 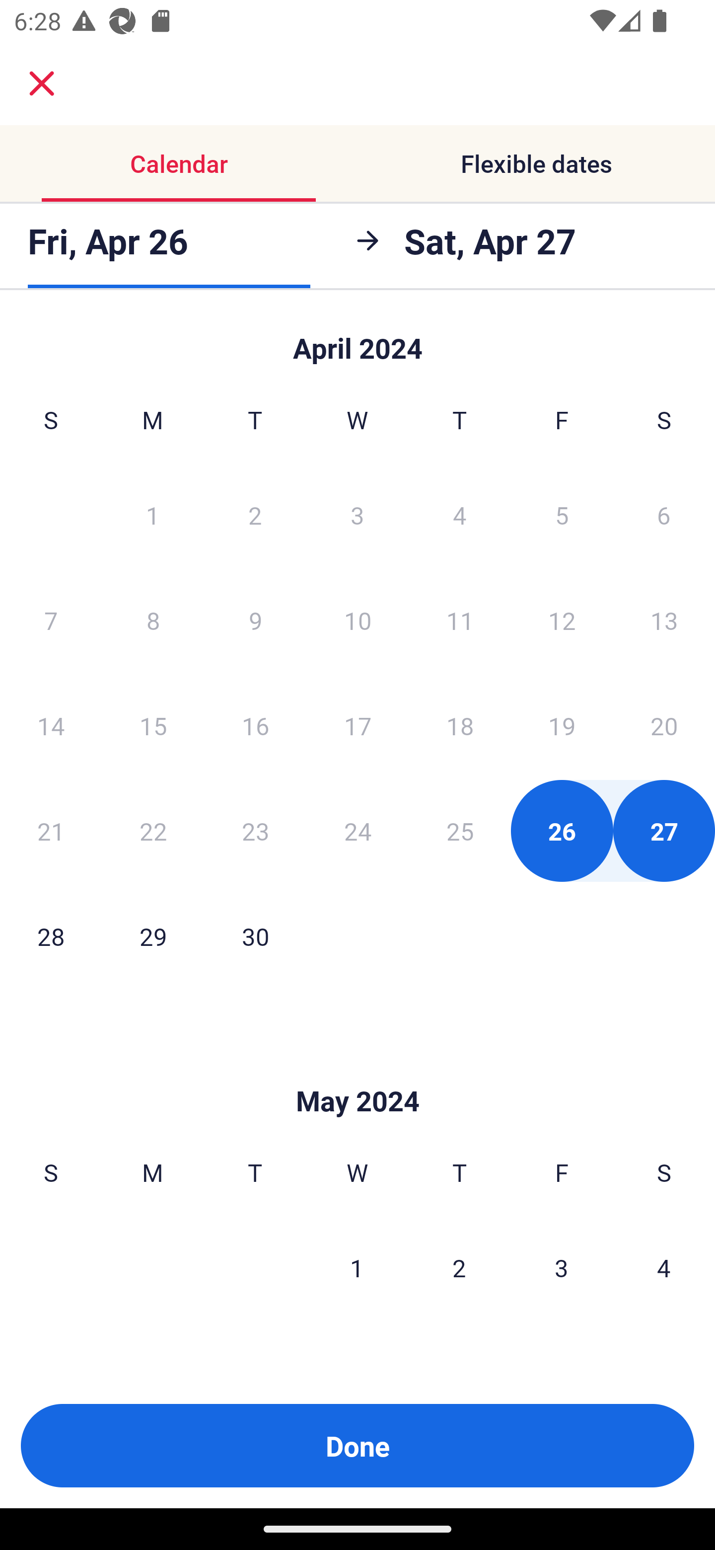 What do you see at coordinates (51, 831) in the screenshot?
I see `21 Sunday, April 21, 2024` at bounding box center [51, 831].